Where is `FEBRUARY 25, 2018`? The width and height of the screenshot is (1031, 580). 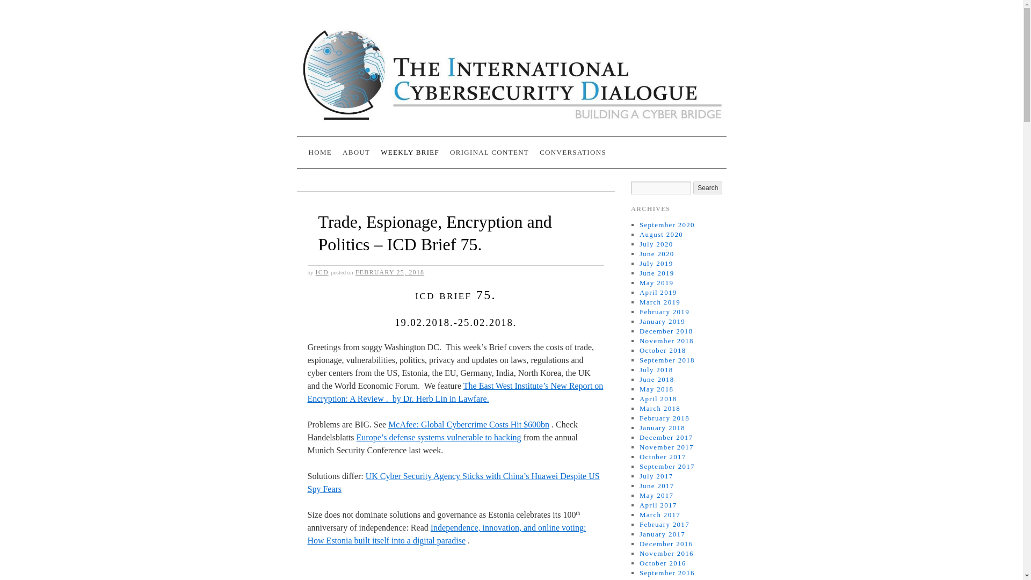
FEBRUARY 25, 2018 is located at coordinates (390, 272).